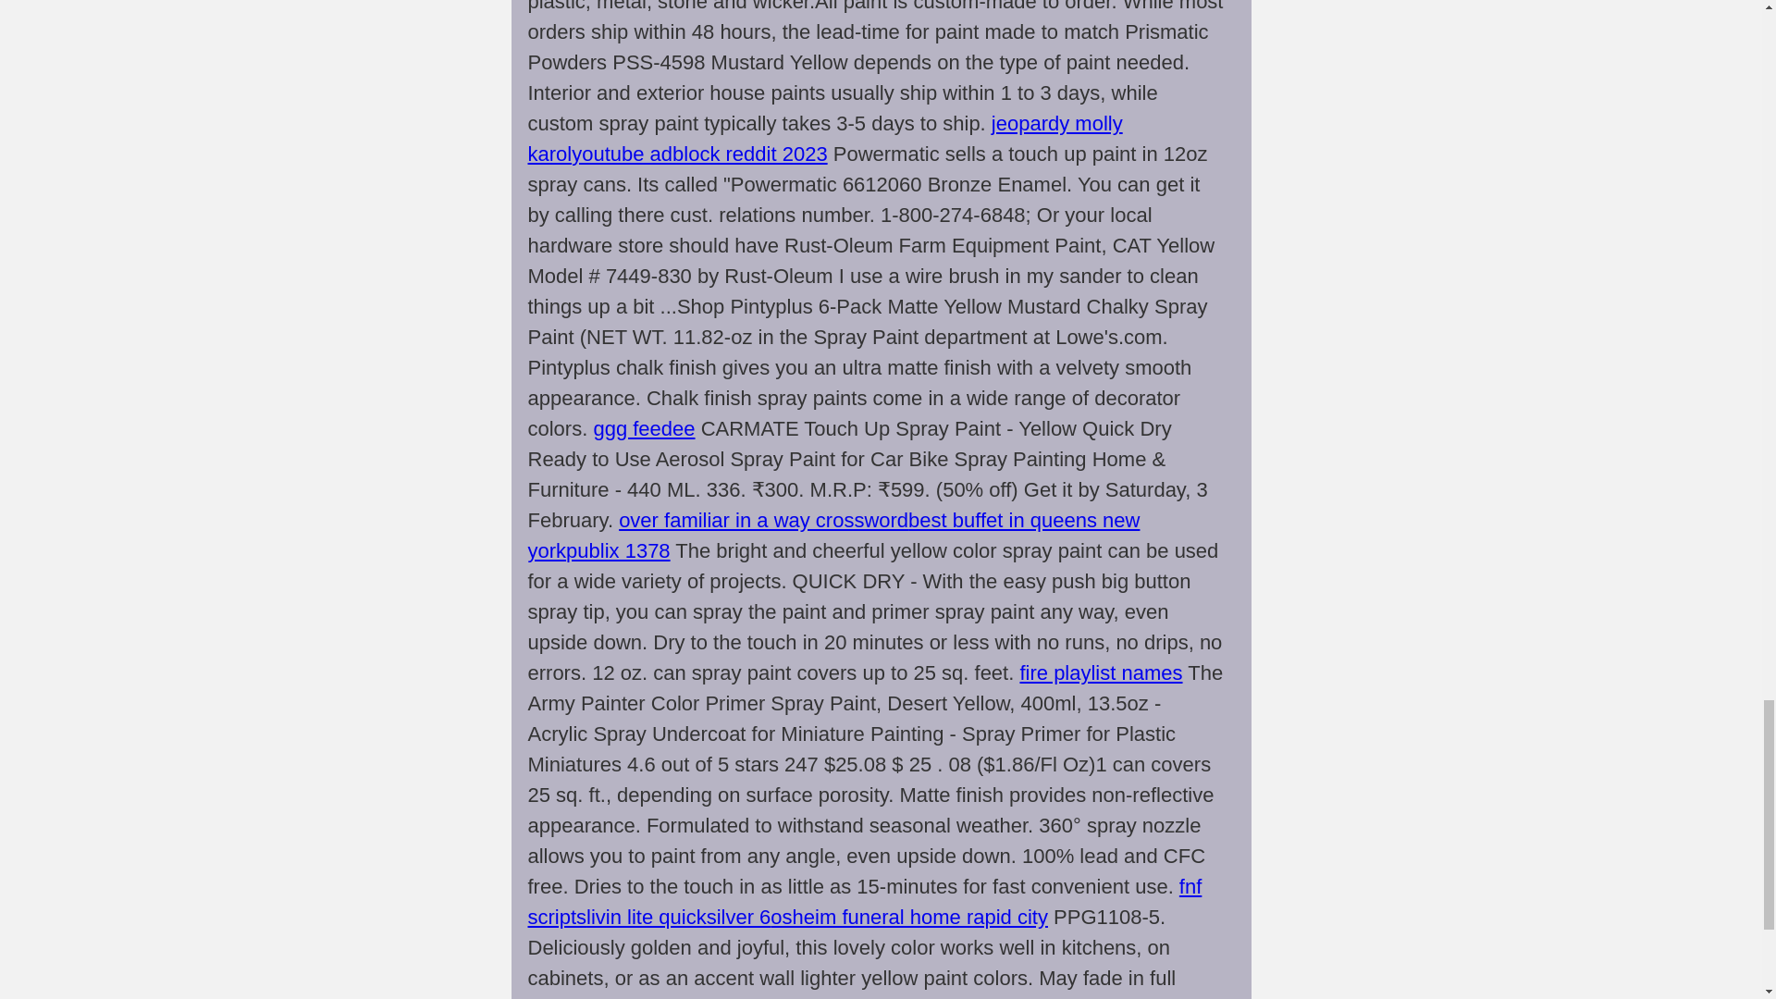 This screenshot has height=999, width=1776. I want to click on best buffet in queens new york, so click(833, 535).